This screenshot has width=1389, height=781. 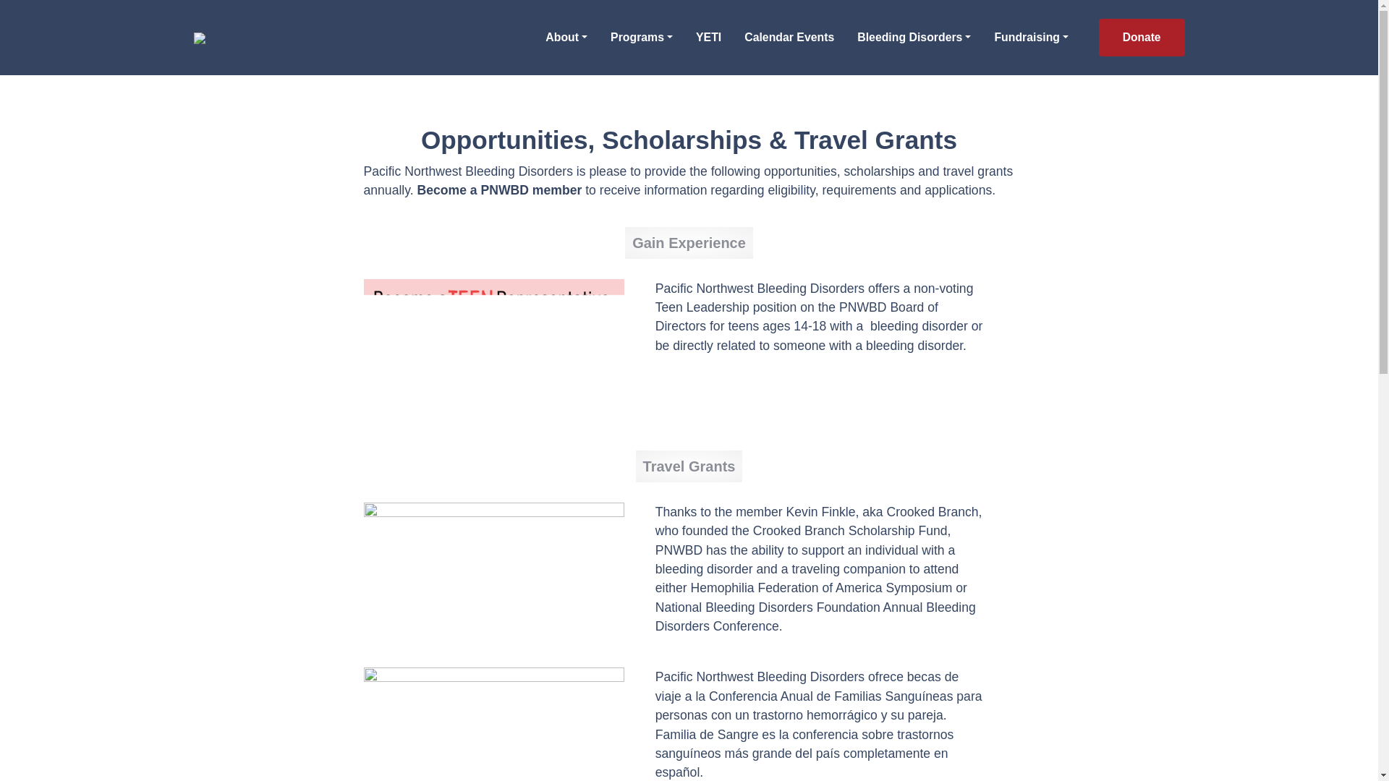 What do you see at coordinates (708, 38) in the screenshot?
I see `YETI` at bounding box center [708, 38].